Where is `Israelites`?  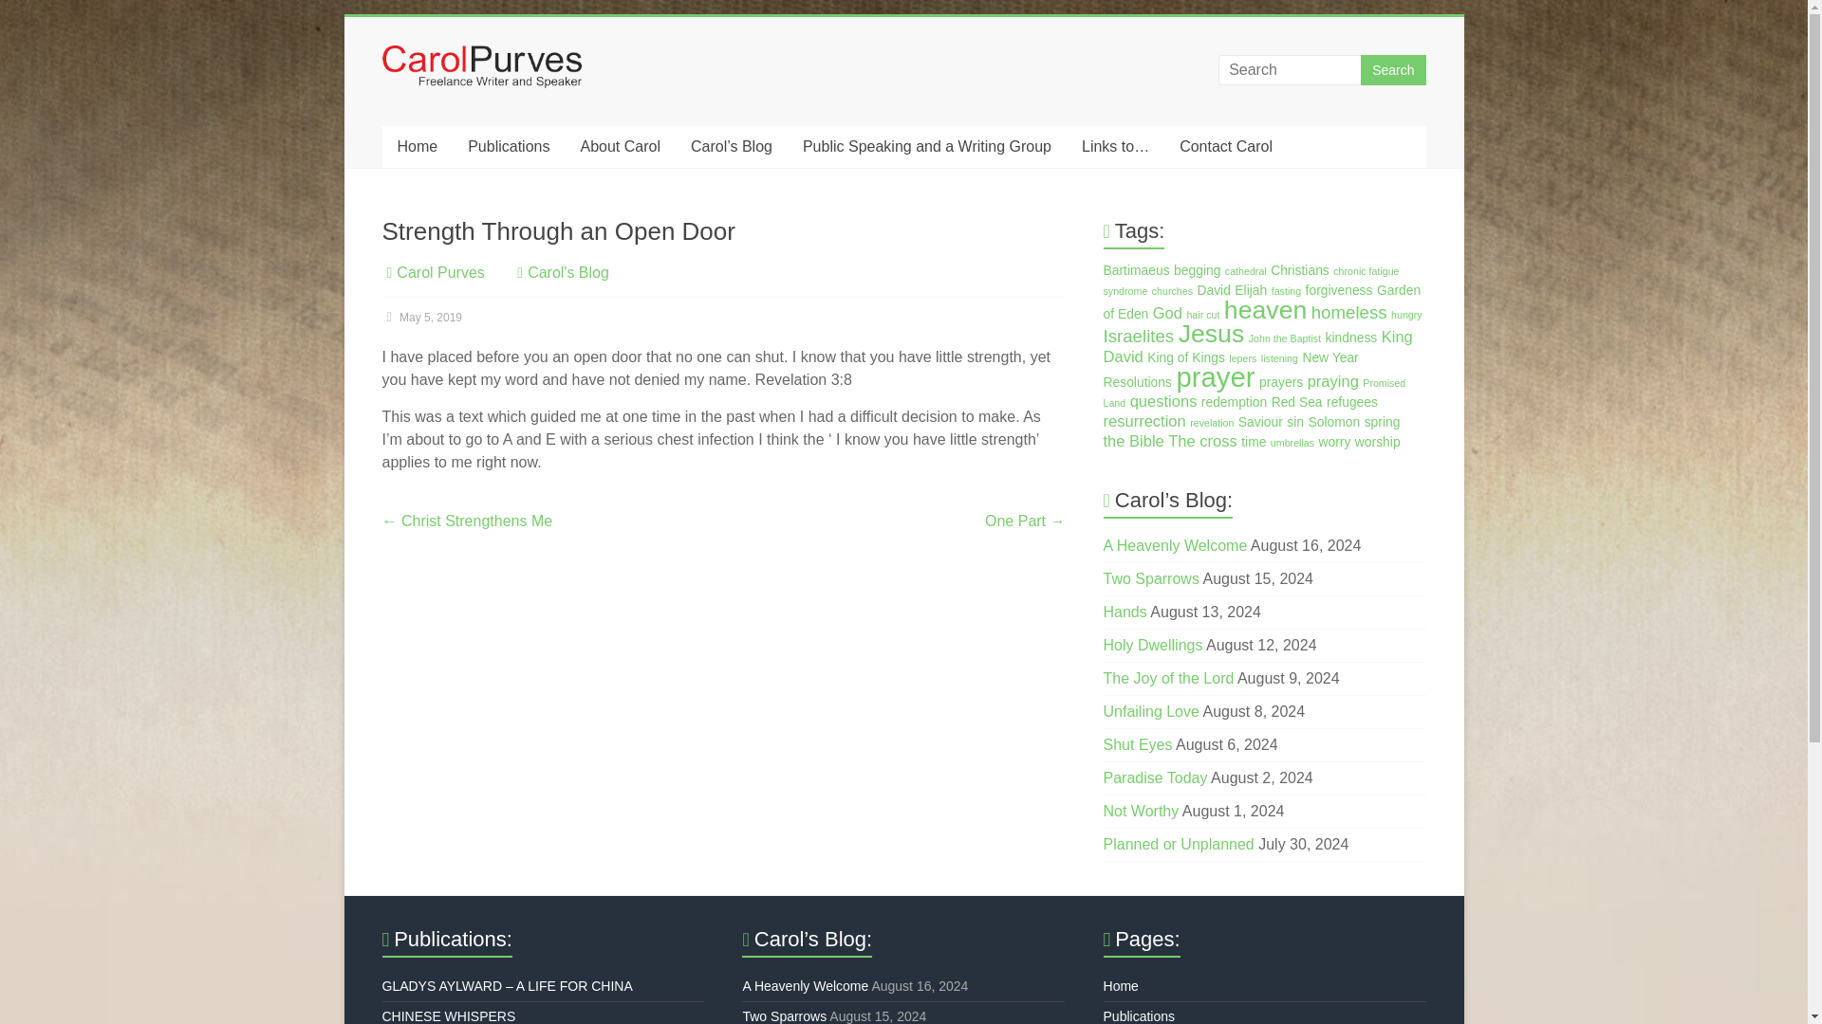
Israelites is located at coordinates (1139, 336).